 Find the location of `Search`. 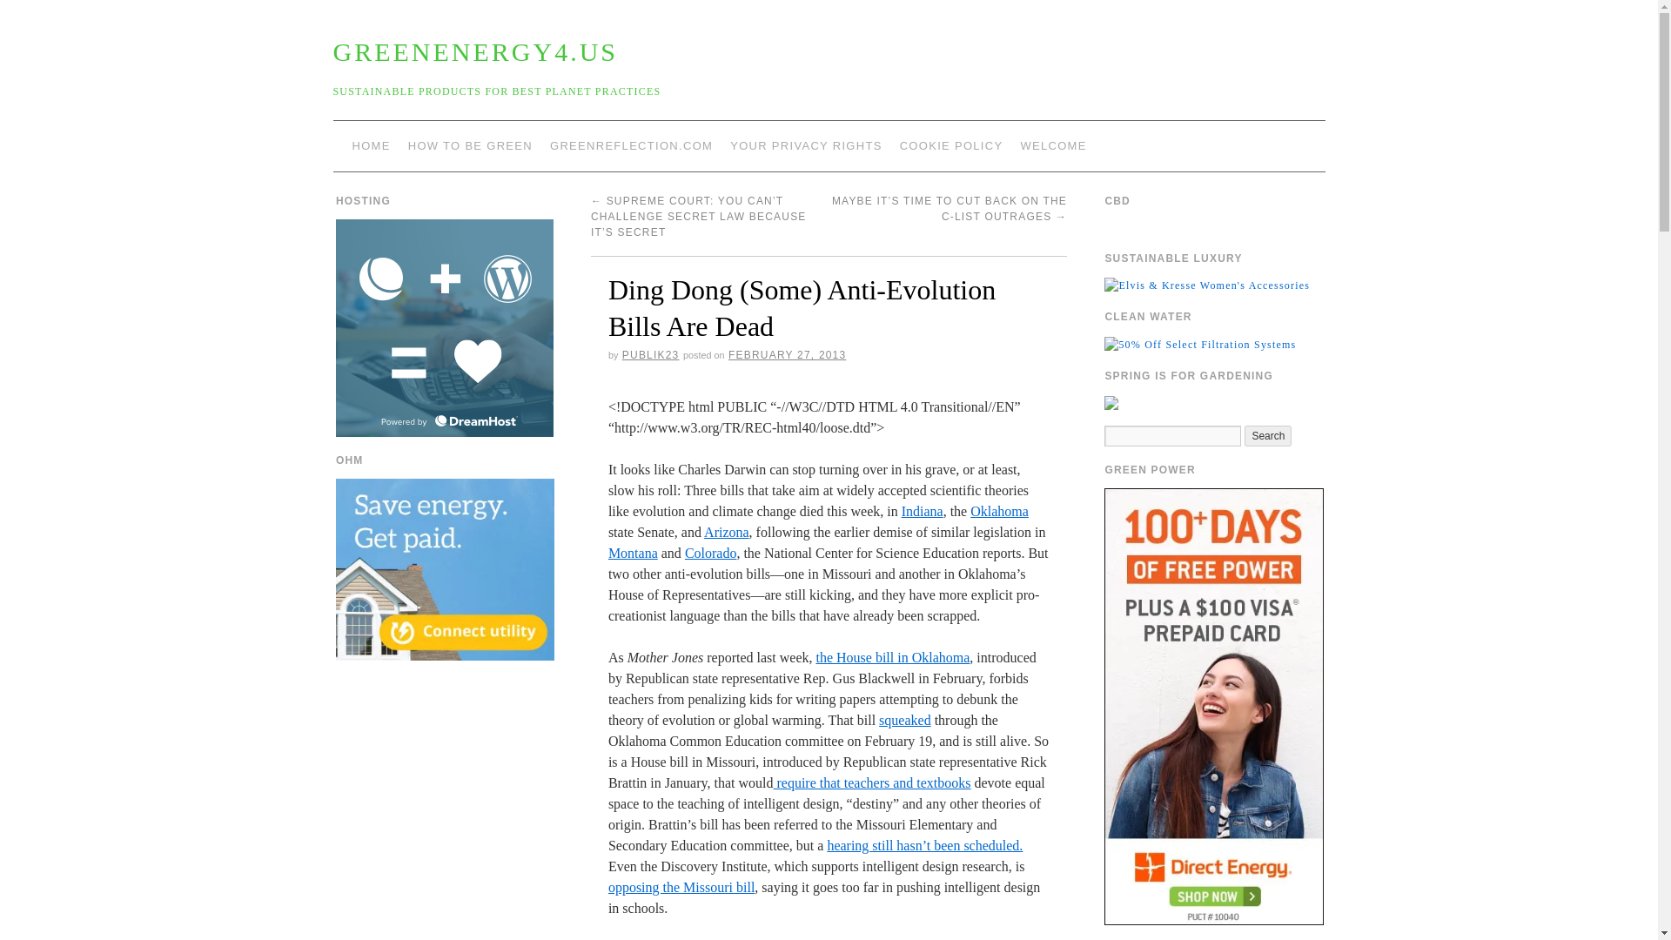

Search is located at coordinates (1268, 436).